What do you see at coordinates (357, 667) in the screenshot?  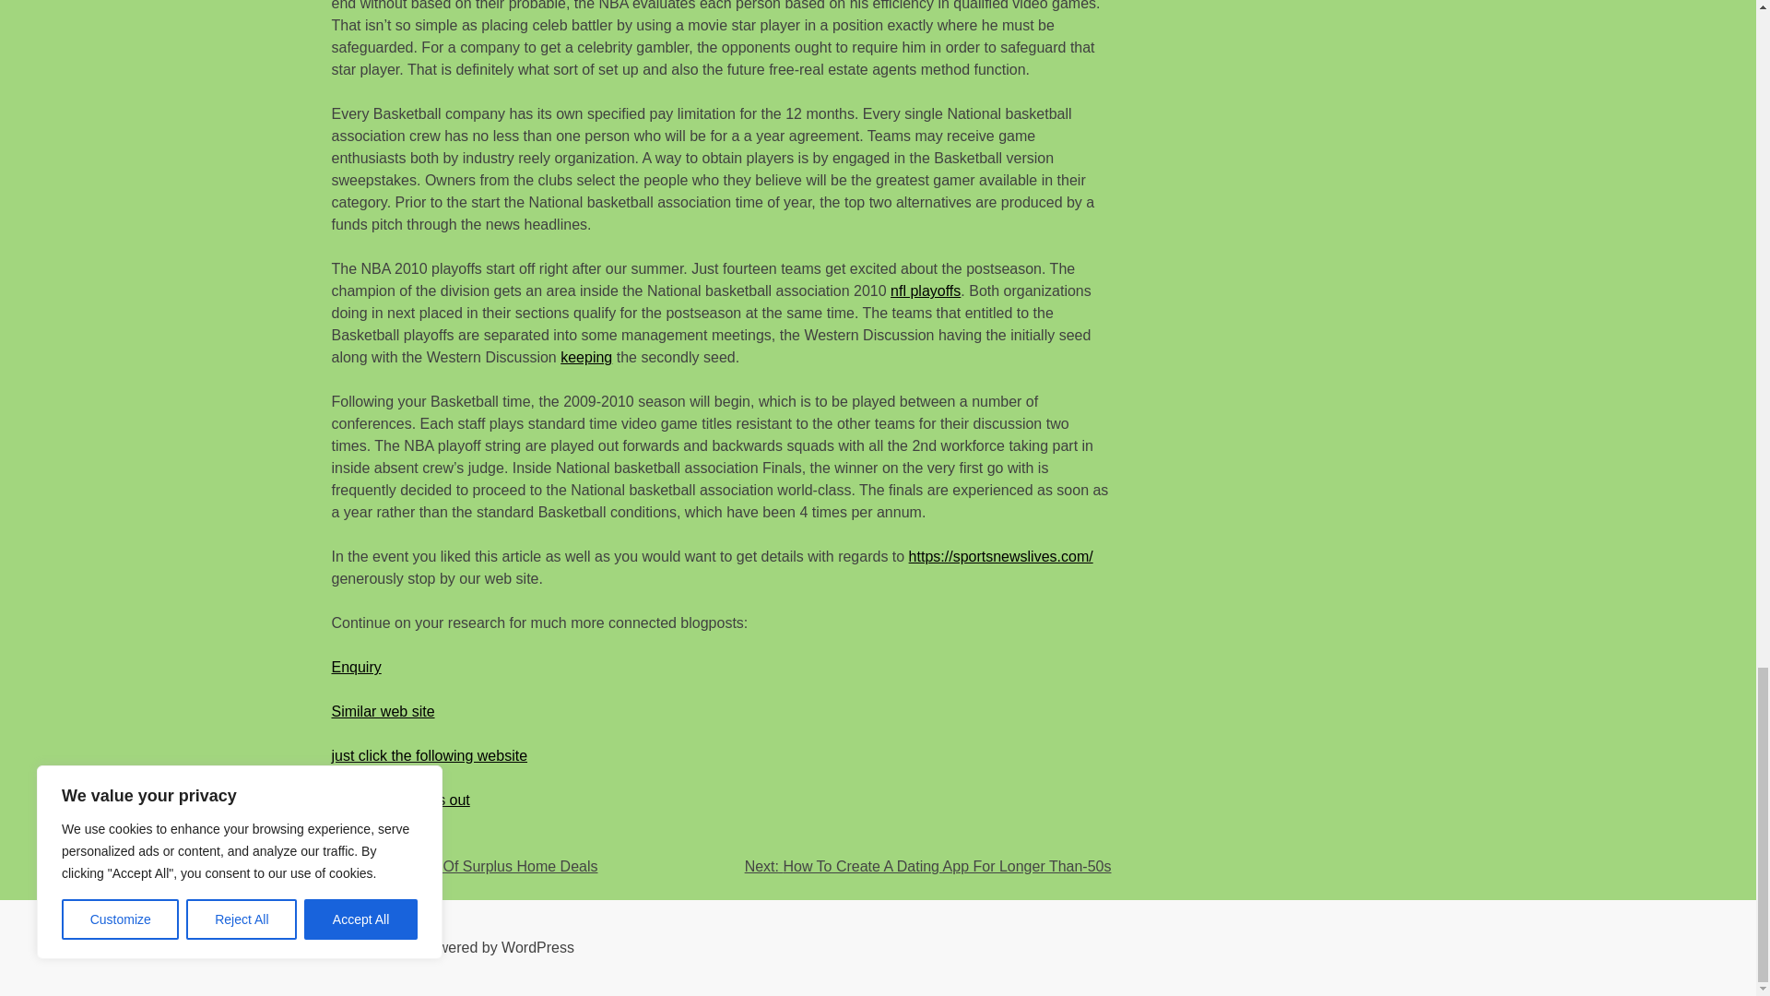 I see `Enquiry` at bounding box center [357, 667].